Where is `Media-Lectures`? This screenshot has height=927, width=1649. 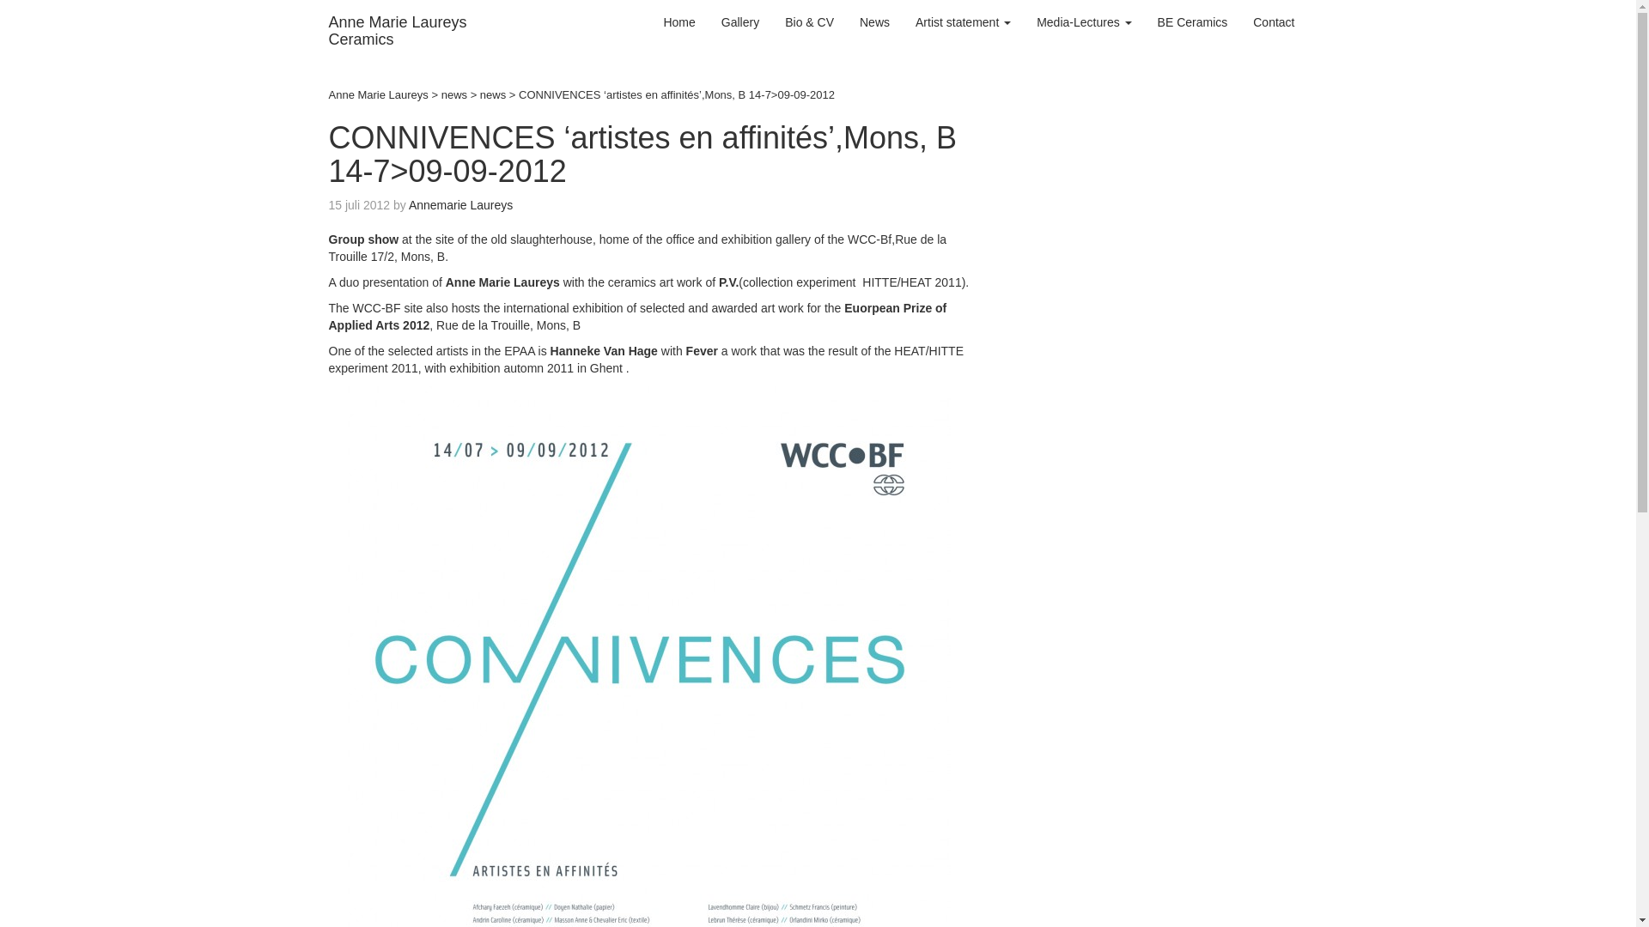
Media-Lectures is located at coordinates (678, 22).